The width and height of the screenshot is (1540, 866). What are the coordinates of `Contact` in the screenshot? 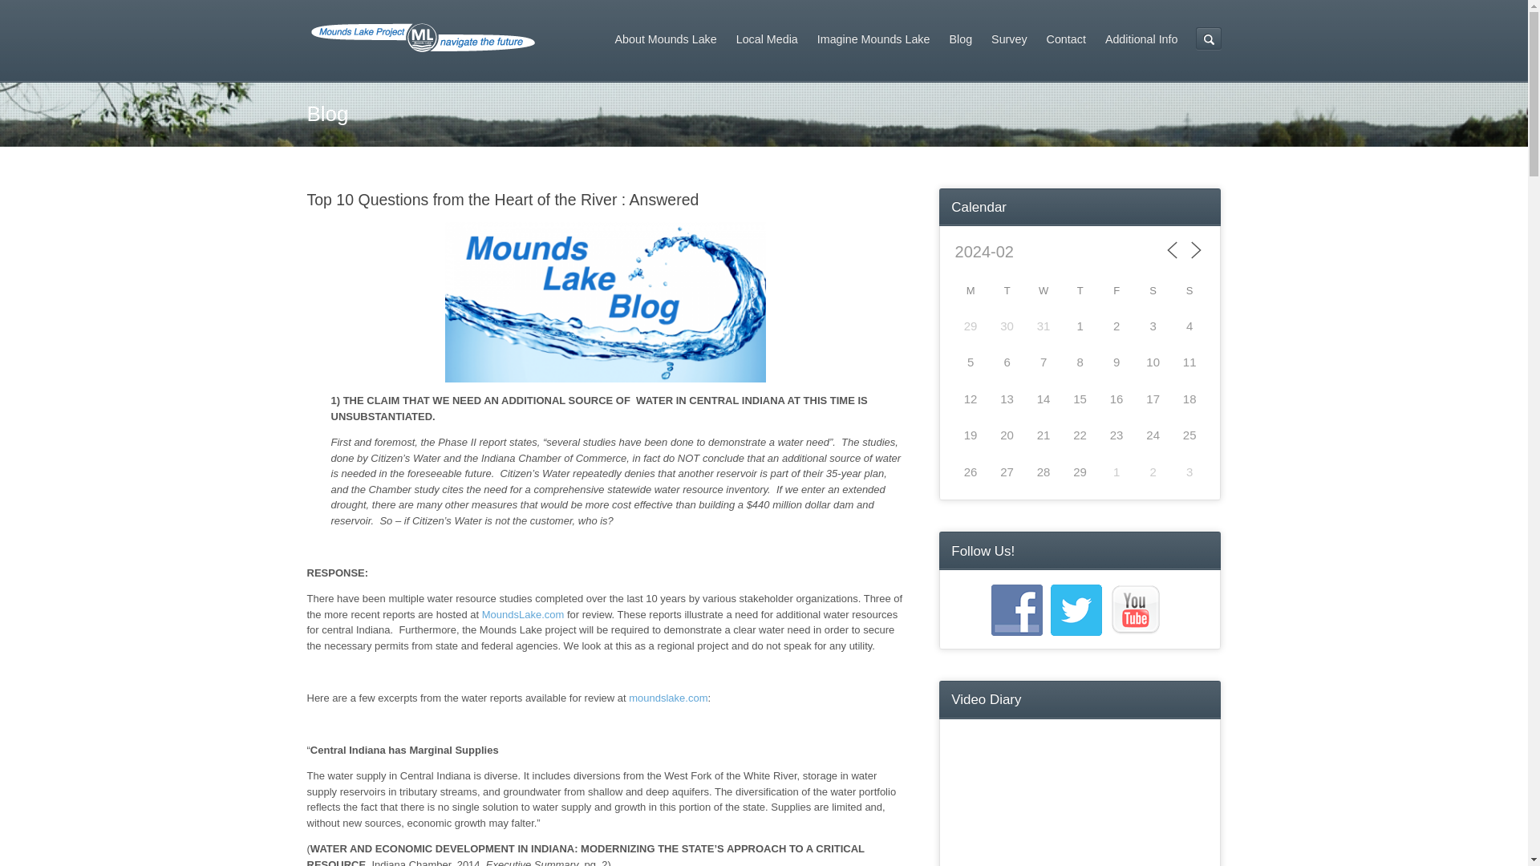 It's located at (1065, 38).